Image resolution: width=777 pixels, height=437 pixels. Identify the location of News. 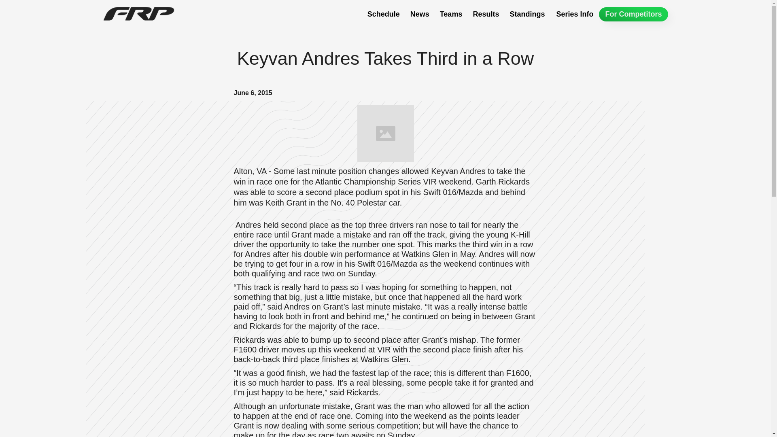
(420, 14).